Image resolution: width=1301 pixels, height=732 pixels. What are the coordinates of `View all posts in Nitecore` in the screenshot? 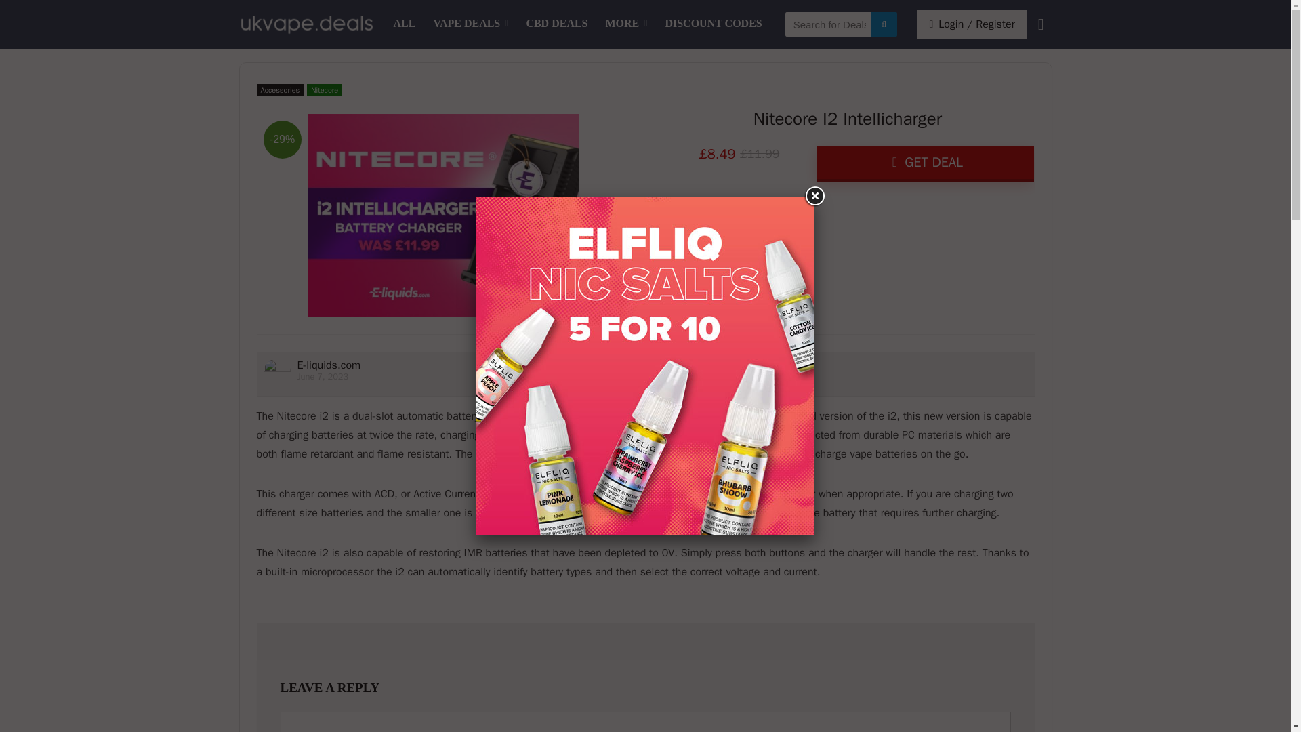 It's located at (324, 89).